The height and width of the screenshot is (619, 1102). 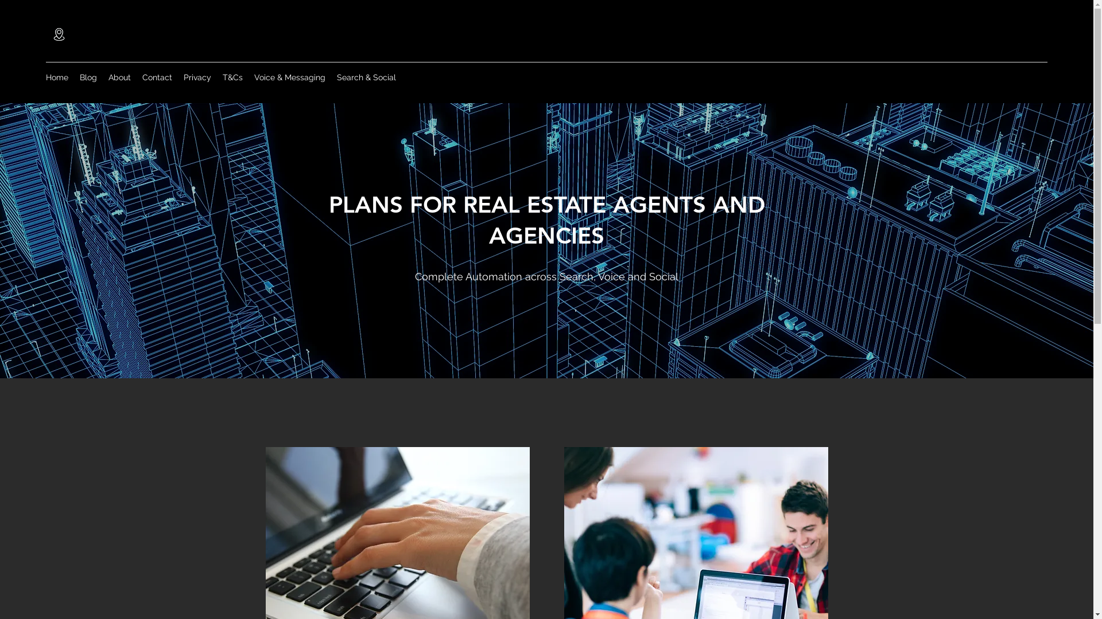 I want to click on Blog, so click(x=88, y=77).